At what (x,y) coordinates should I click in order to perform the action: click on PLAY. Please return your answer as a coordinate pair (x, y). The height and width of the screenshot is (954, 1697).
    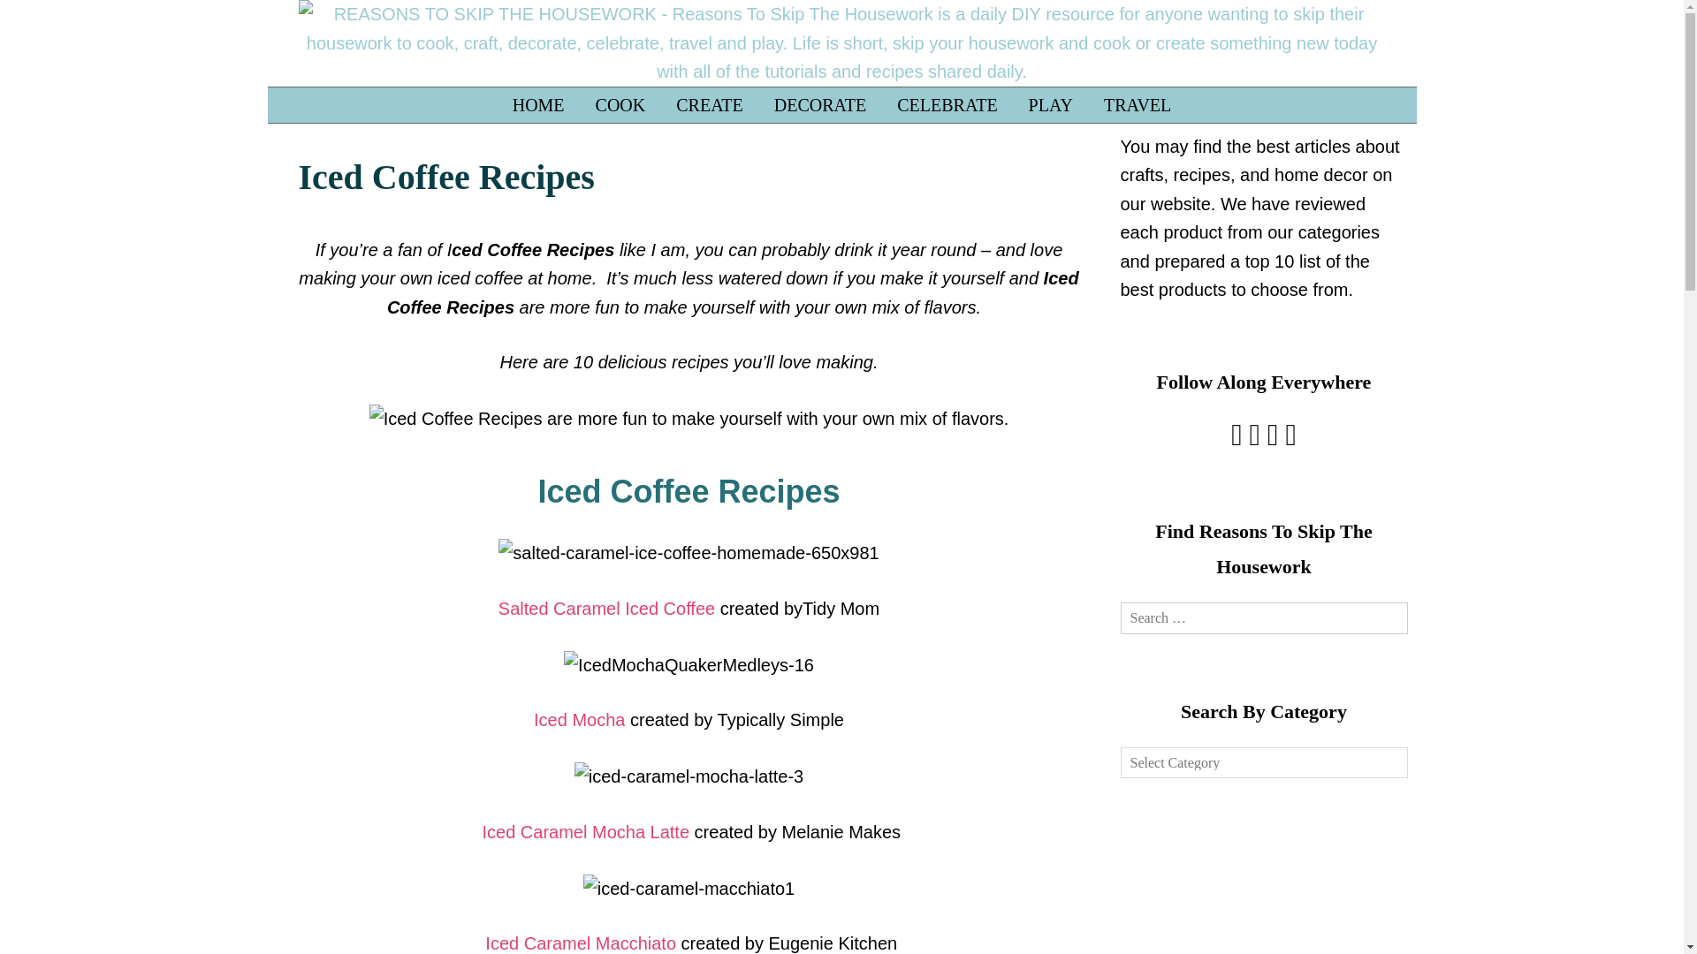
    Looking at the image, I should click on (1050, 104).